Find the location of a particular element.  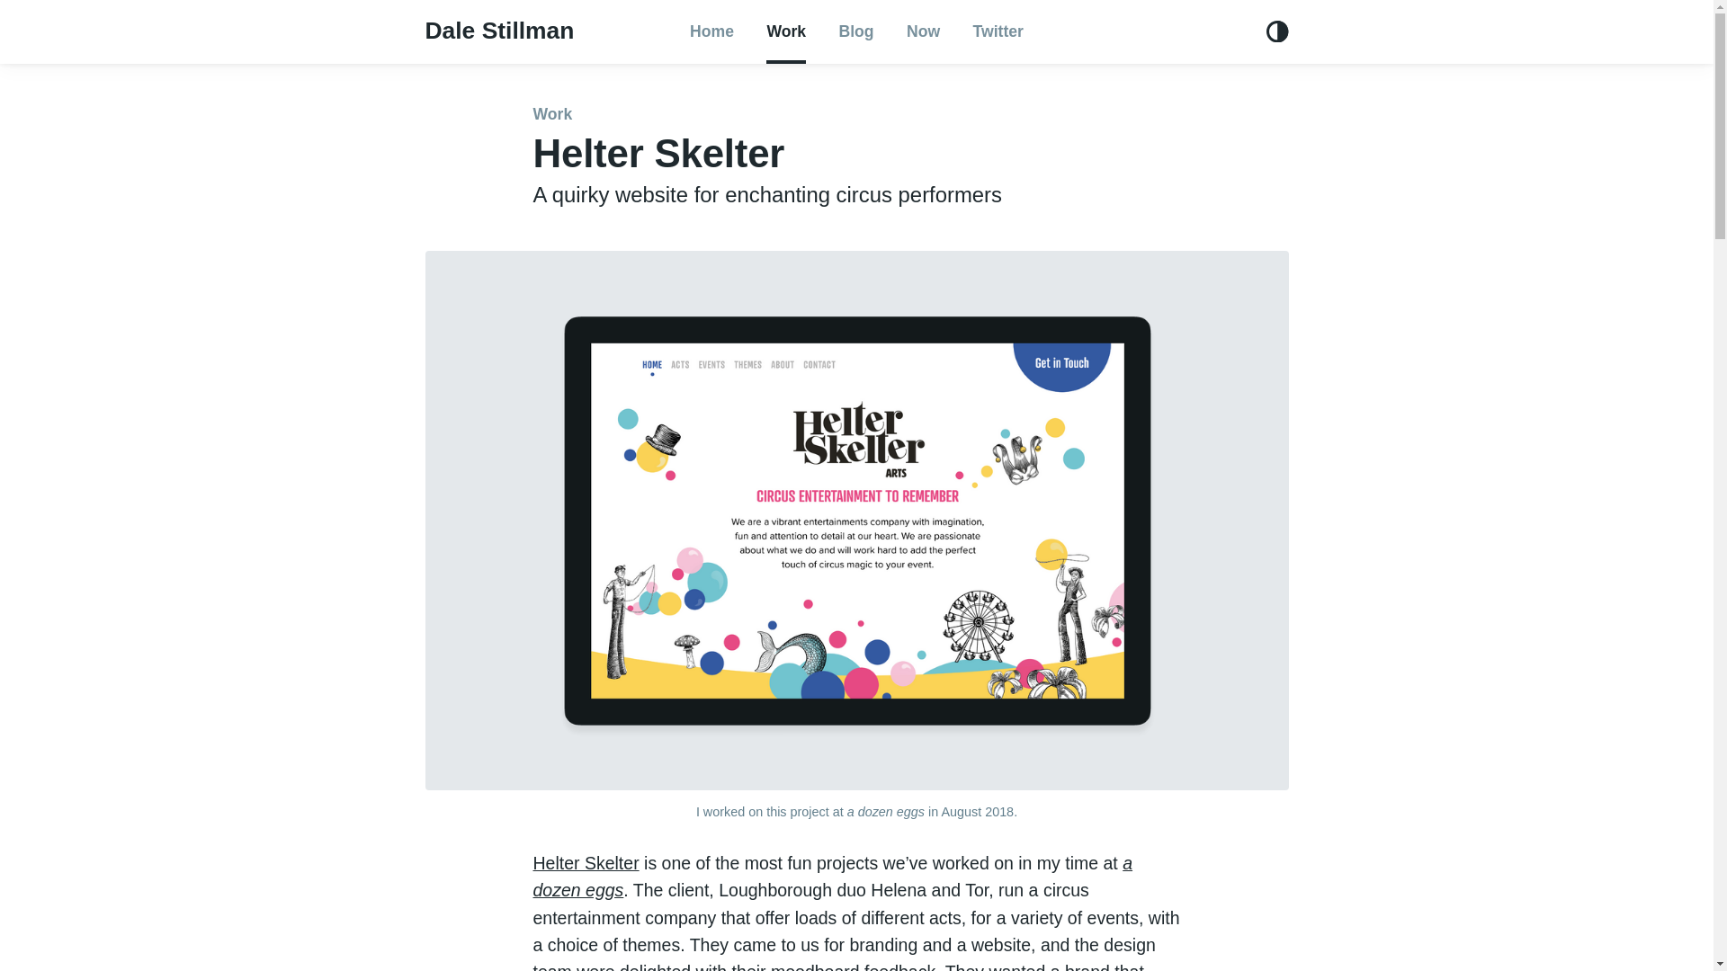

a dozen eggs is located at coordinates (832, 877).